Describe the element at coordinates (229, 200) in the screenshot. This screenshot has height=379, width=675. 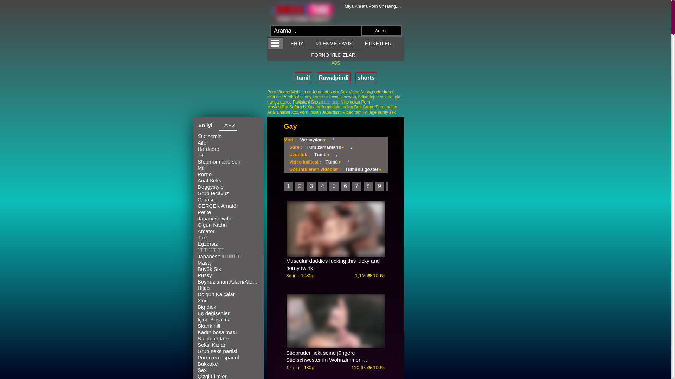
I see `Orgasm` at that location.